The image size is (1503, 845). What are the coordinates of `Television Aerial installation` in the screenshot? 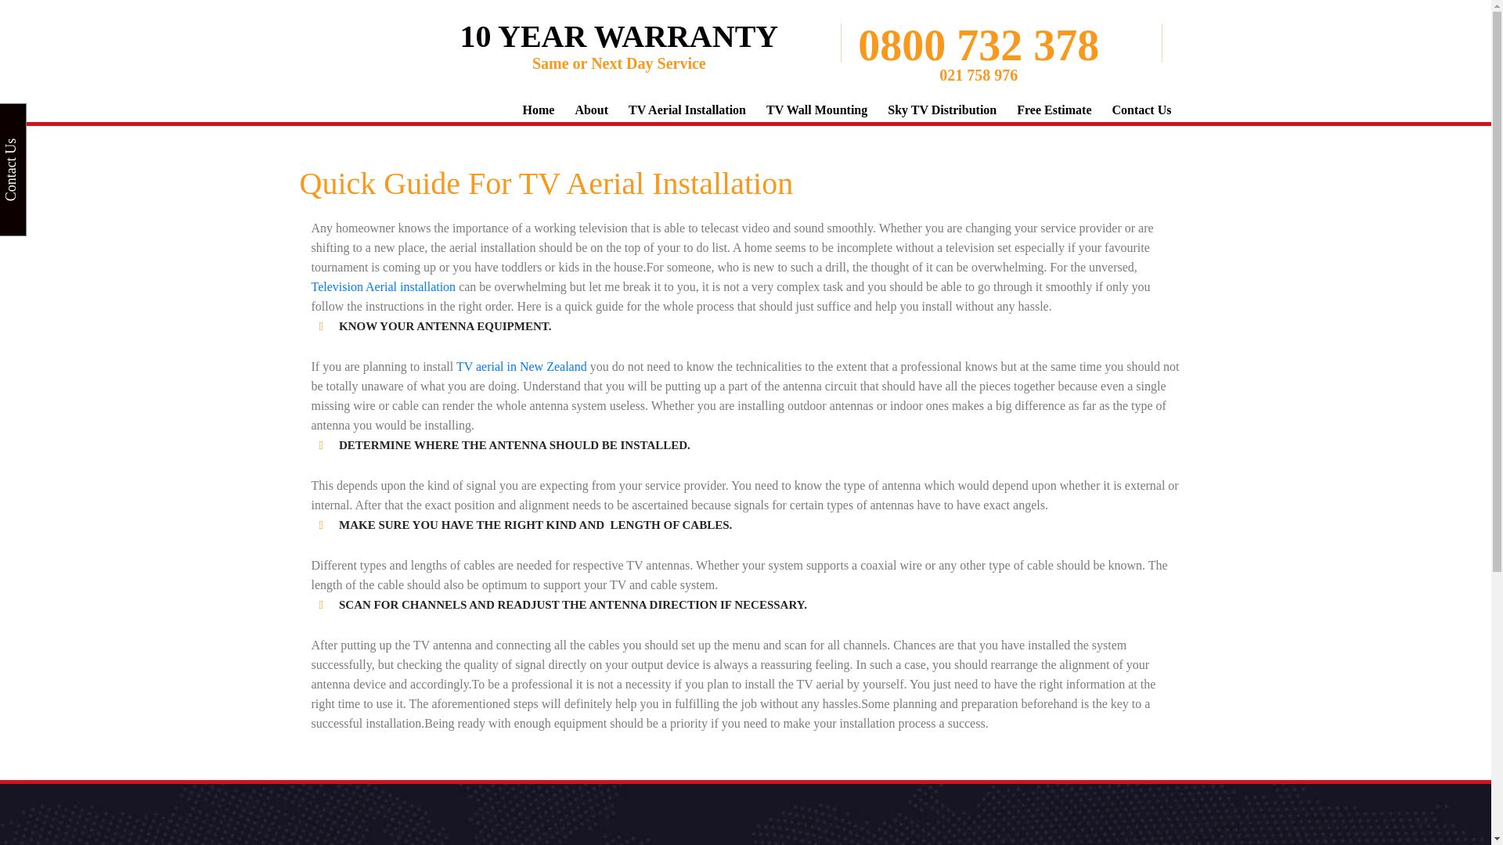 It's located at (384, 286).